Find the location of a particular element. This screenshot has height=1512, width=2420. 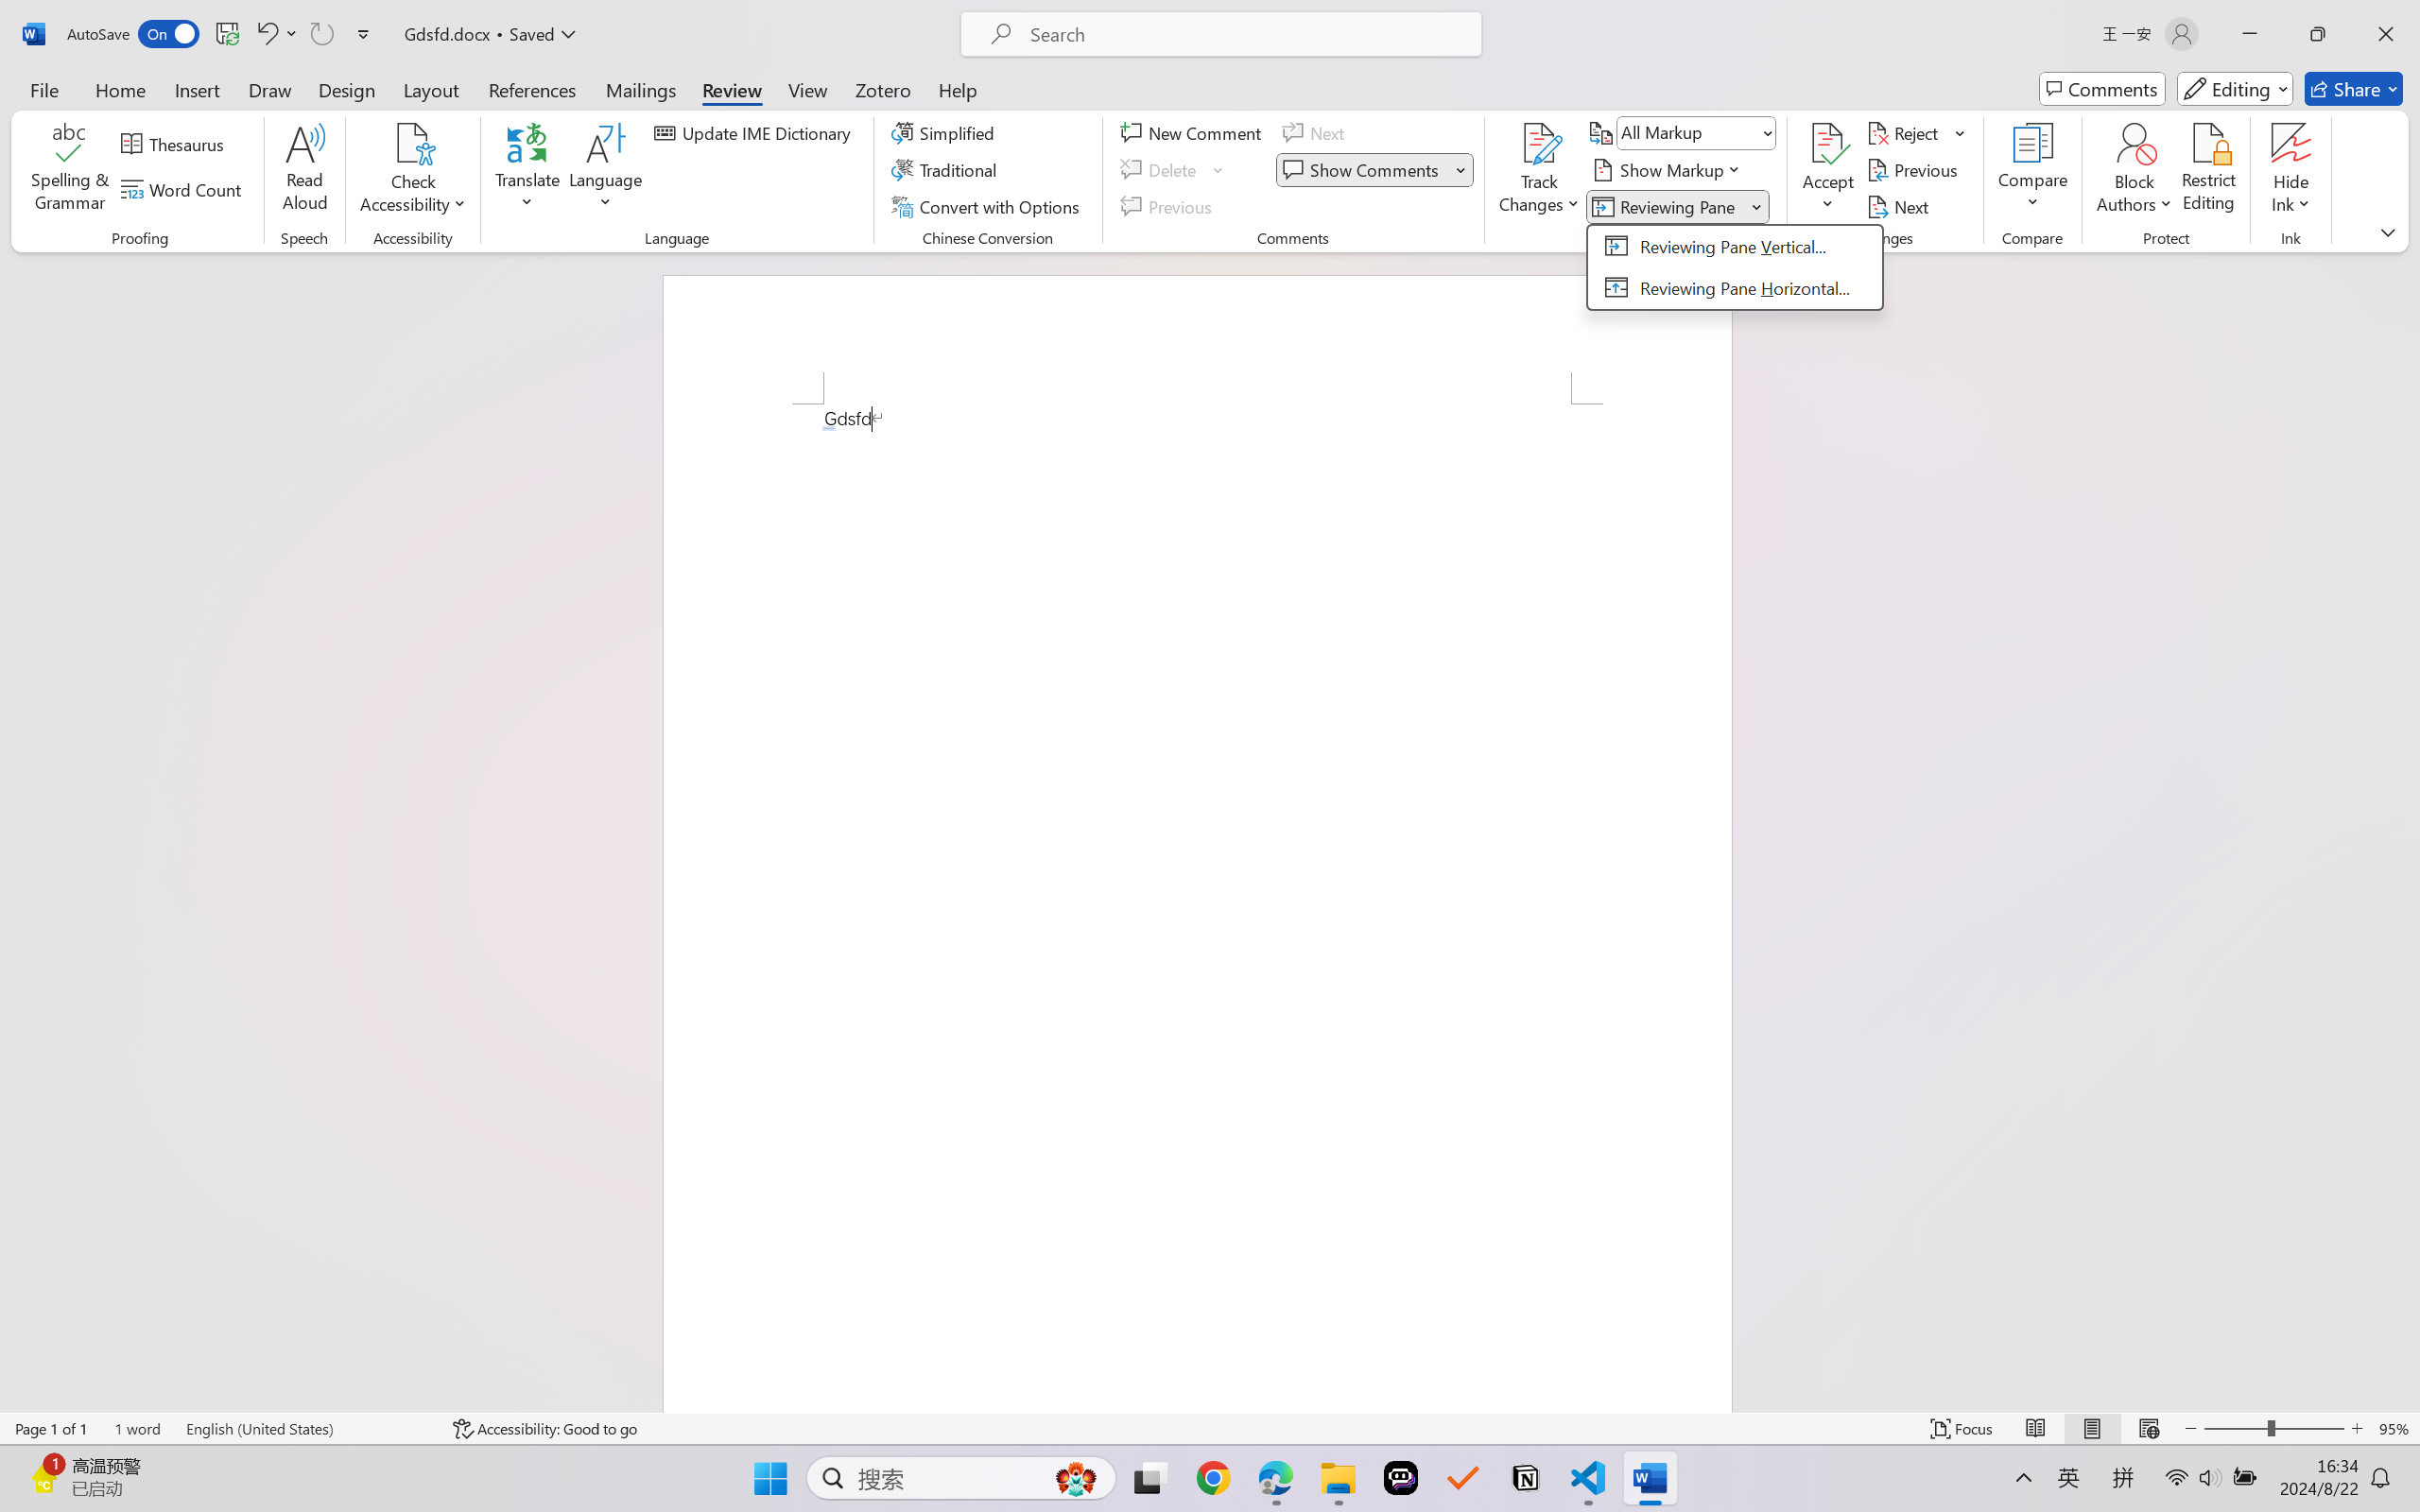

Check Accessibility is located at coordinates (413, 170).